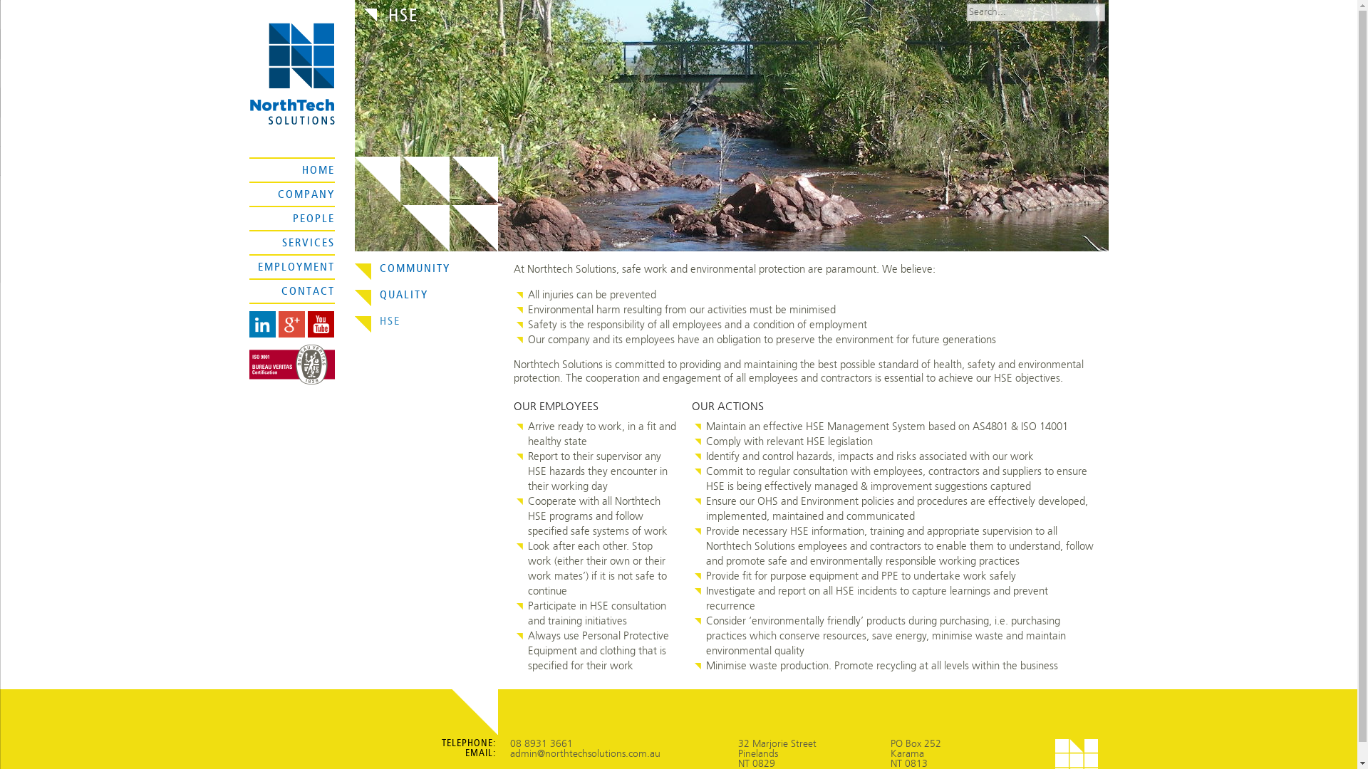 The height and width of the screenshot is (769, 1368). Describe the element at coordinates (429, 273) in the screenshot. I see `COMMUNITY` at that location.